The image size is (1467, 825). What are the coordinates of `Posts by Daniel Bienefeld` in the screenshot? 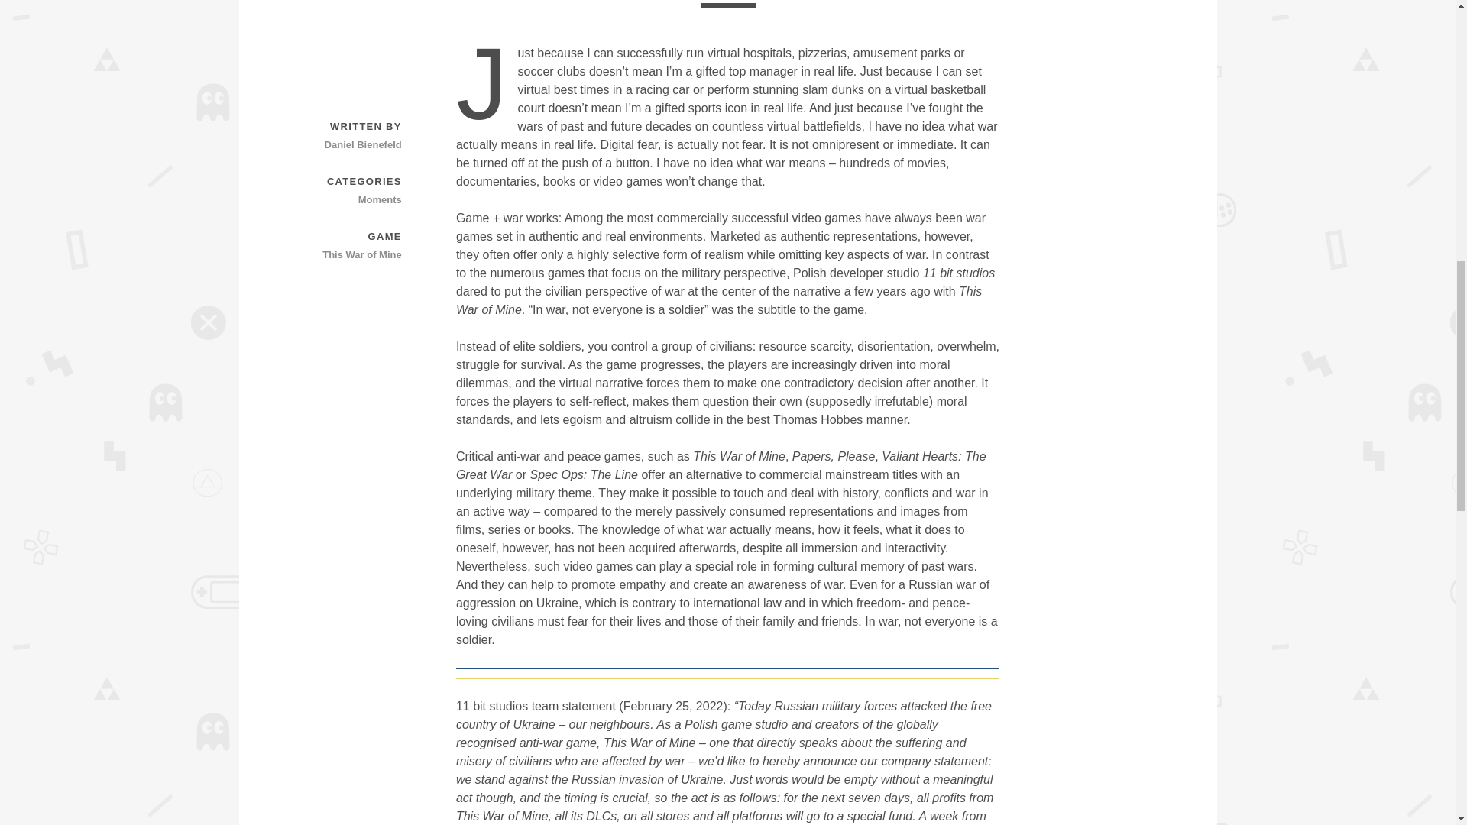 It's located at (348, 145).